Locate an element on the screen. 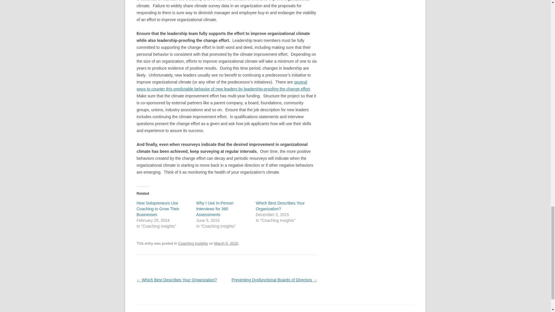 This screenshot has width=555, height=312. 6:17 pm is located at coordinates (226, 243).